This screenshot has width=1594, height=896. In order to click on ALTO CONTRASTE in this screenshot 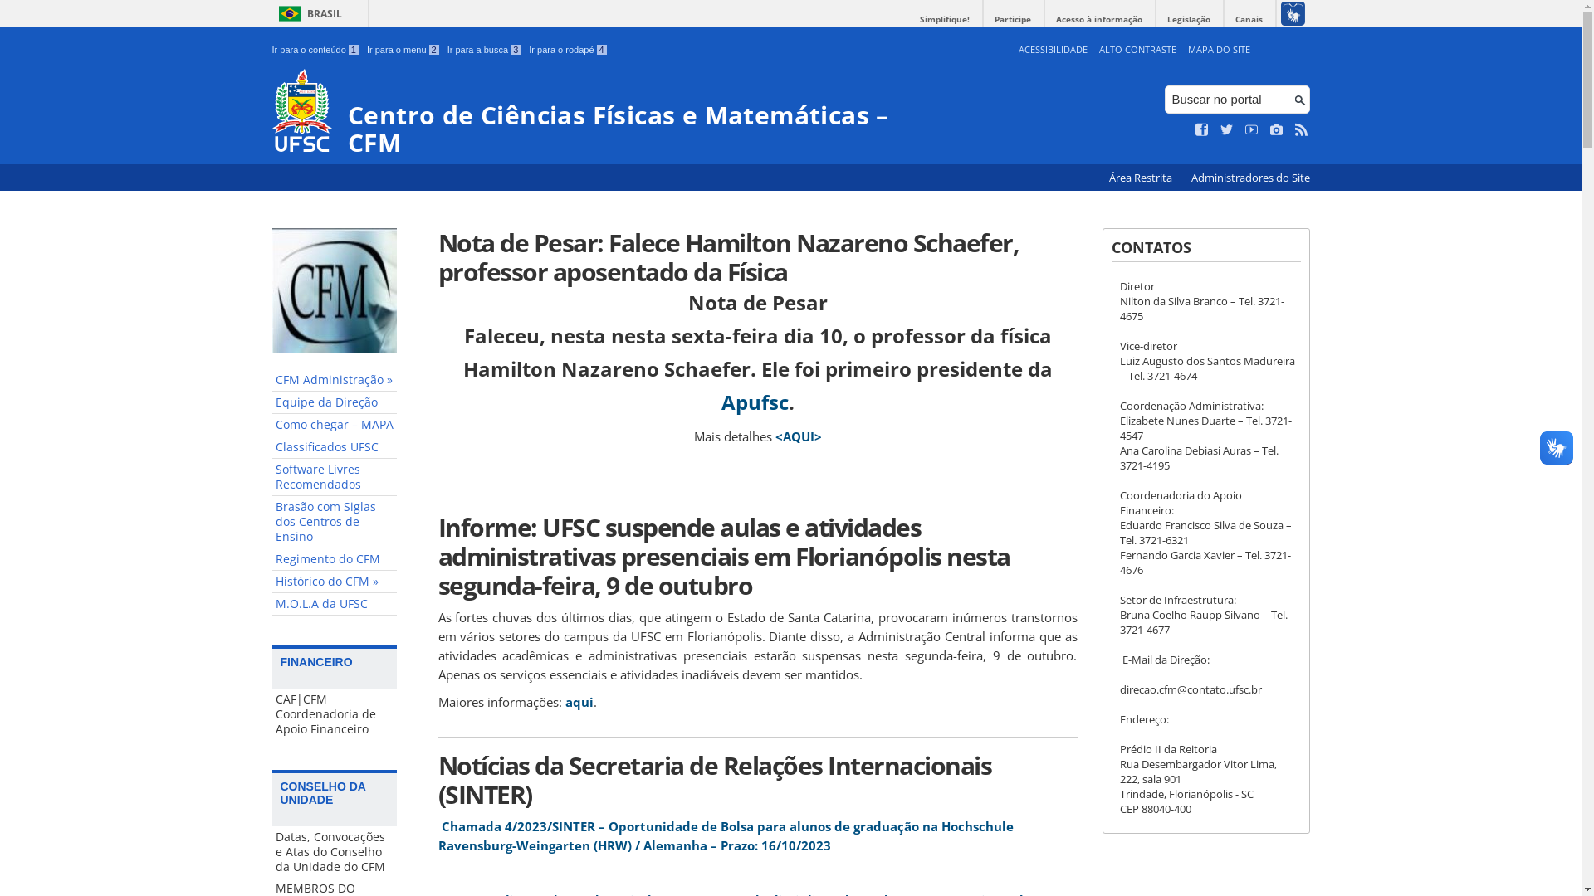, I will do `click(1137, 50)`.